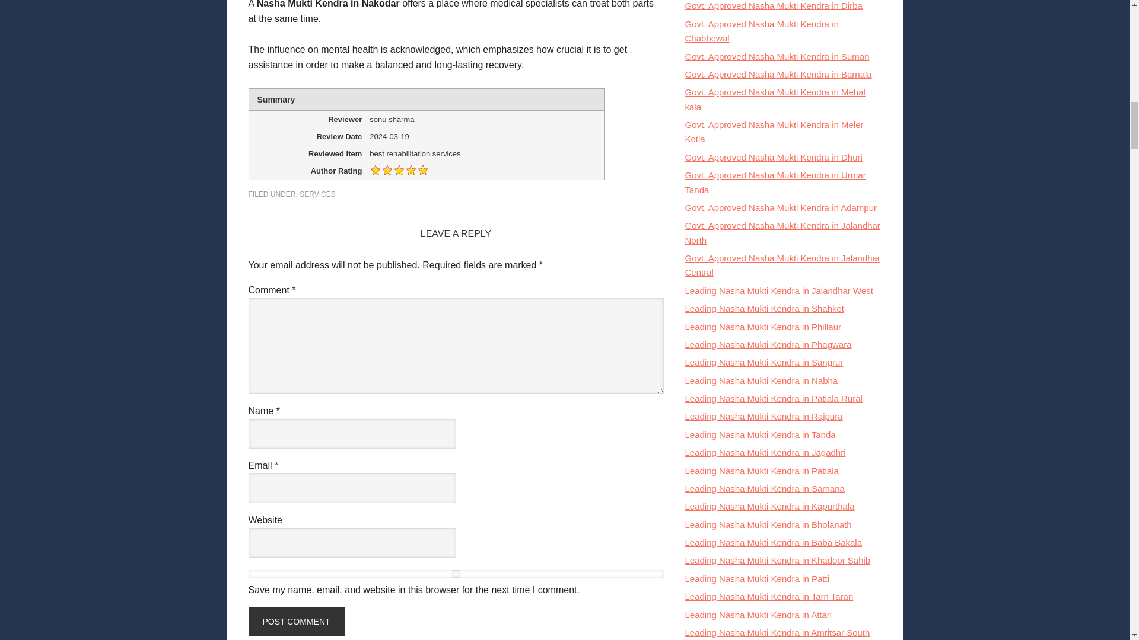 This screenshot has height=640, width=1139. Describe the element at coordinates (317, 194) in the screenshot. I see `SERVICES` at that location.